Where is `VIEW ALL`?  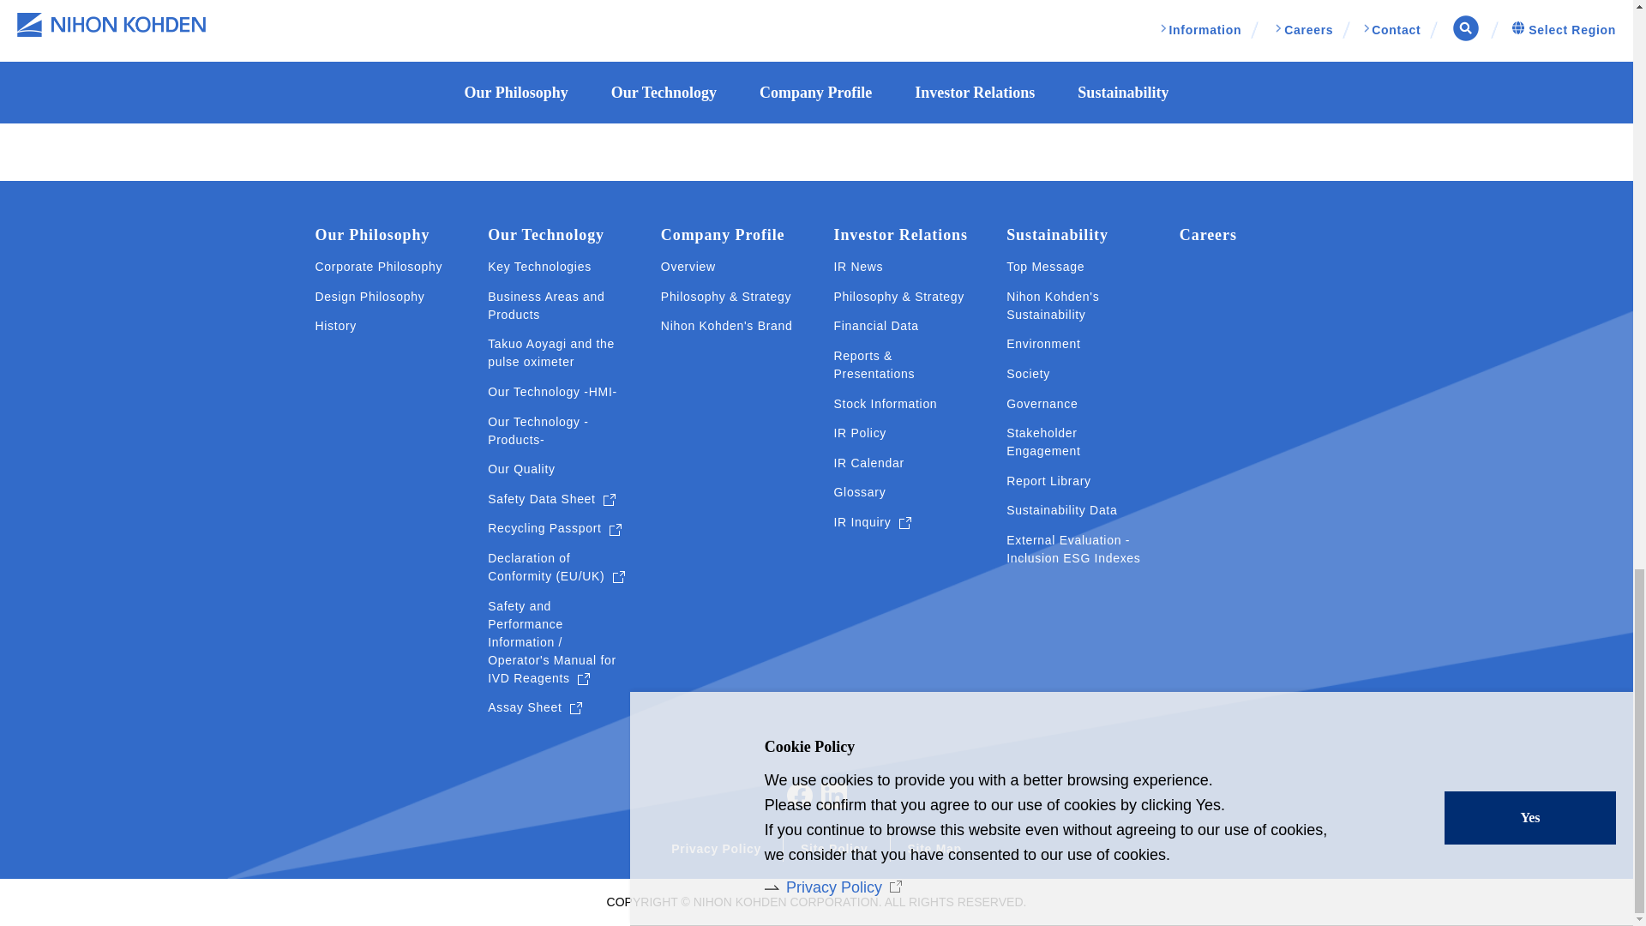 VIEW ALL is located at coordinates (817, 51).